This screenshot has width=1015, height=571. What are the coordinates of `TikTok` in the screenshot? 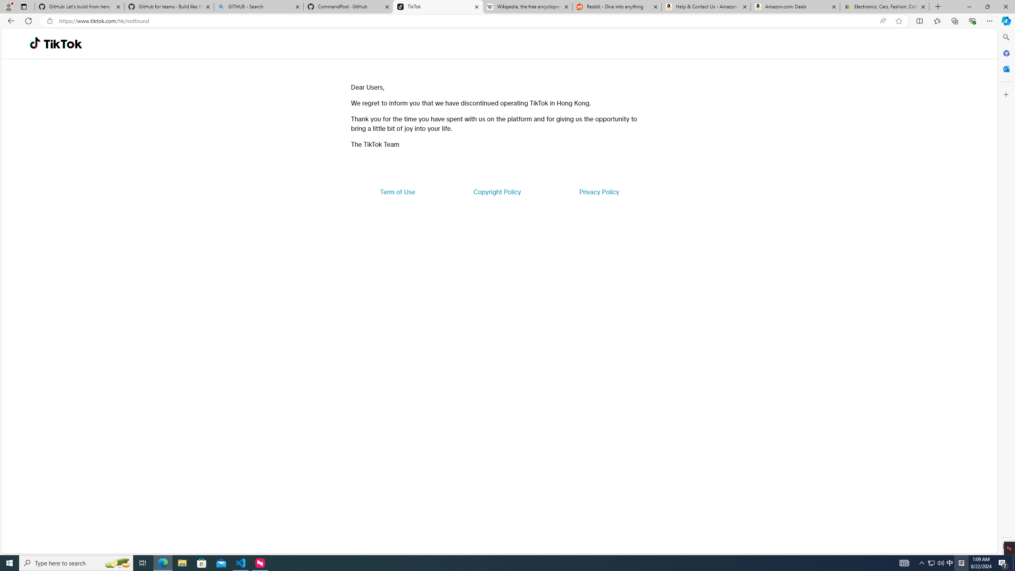 It's located at (438, 7).